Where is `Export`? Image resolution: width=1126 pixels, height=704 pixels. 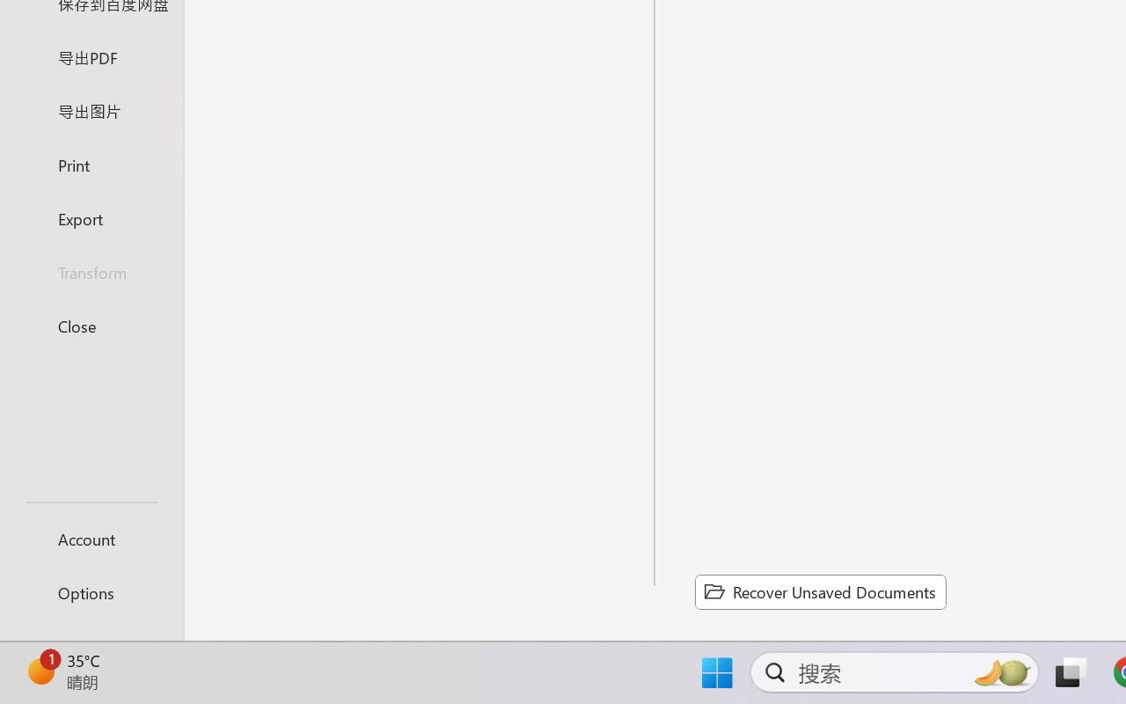
Export is located at coordinates (91, 218).